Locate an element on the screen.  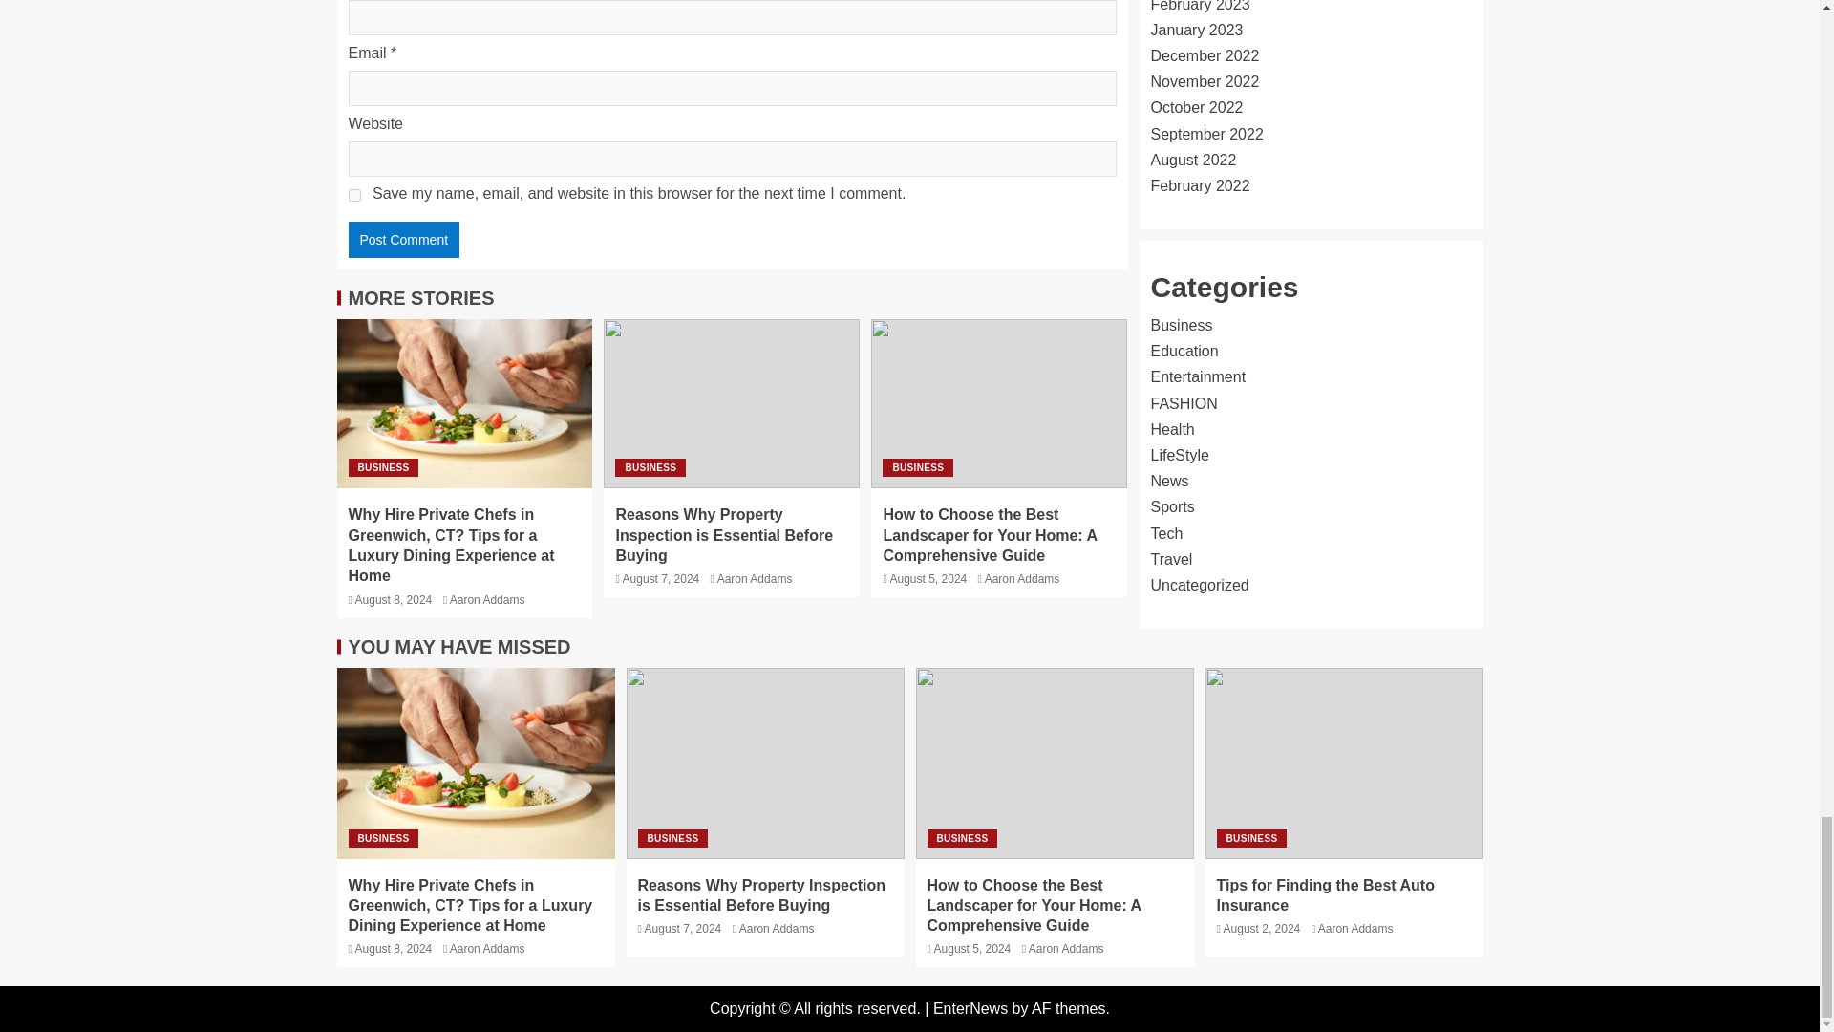
yes is located at coordinates (353, 195).